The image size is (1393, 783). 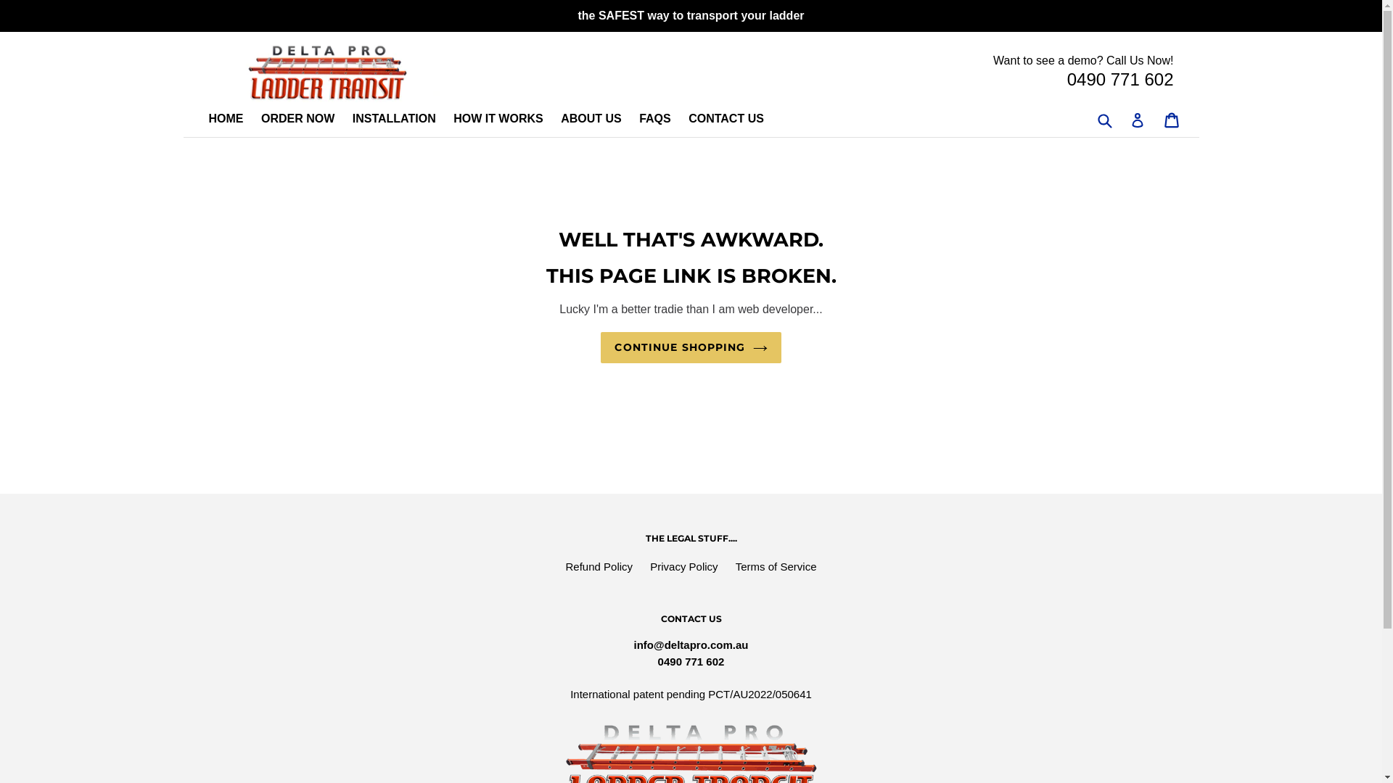 What do you see at coordinates (662, 120) in the screenshot?
I see `FAQS` at bounding box center [662, 120].